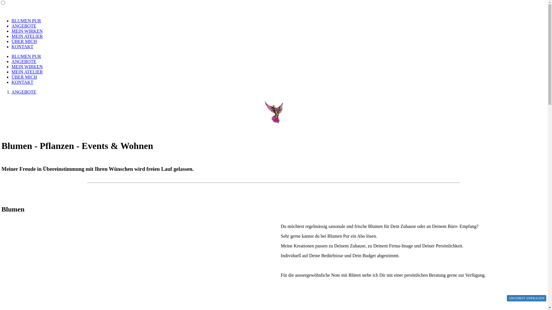 The image size is (552, 310). Describe the element at coordinates (27, 67) in the screenshot. I see `MEIN WIRKEN` at that location.